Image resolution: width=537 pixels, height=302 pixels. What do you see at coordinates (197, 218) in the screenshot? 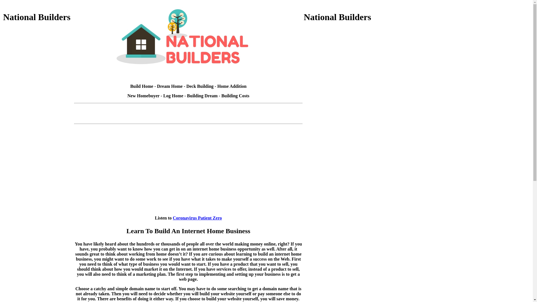
I see `Coronavirus Patient Zero` at bounding box center [197, 218].